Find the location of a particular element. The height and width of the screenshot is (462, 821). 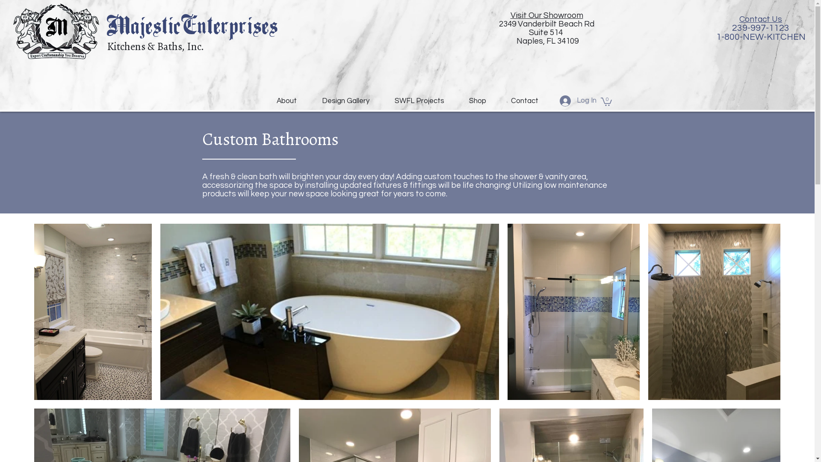

Log In is located at coordinates (576, 101).